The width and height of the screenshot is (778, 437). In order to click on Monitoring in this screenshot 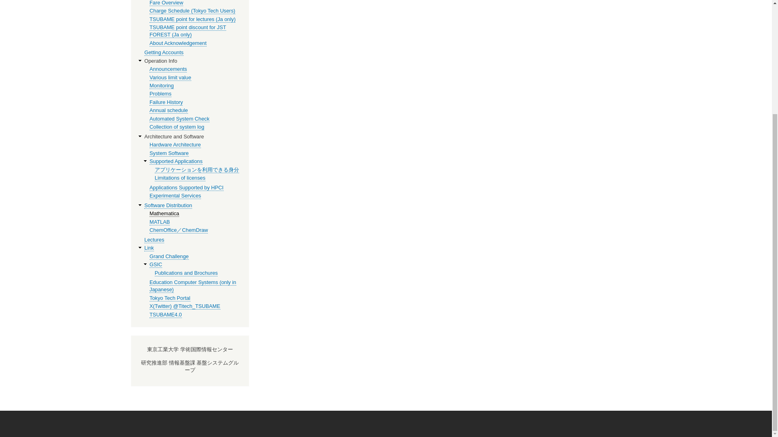, I will do `click(161, 86)`.